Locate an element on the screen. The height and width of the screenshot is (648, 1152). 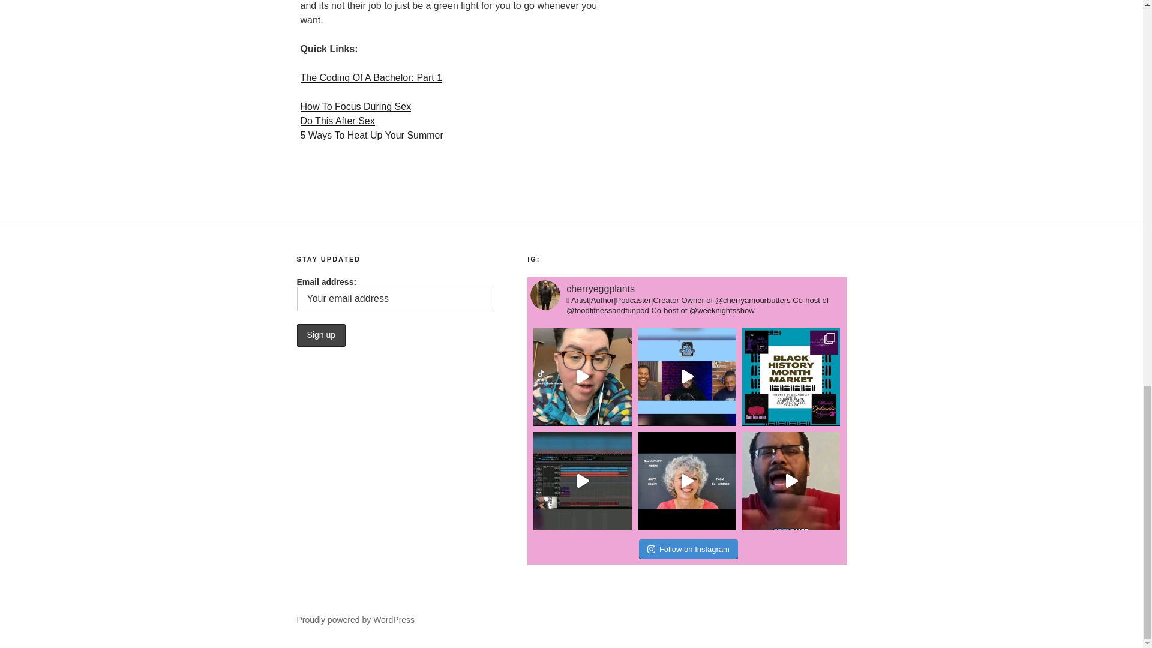
The Coding Of A Bachelor: Part 1 is located at coordinates (371, 77).